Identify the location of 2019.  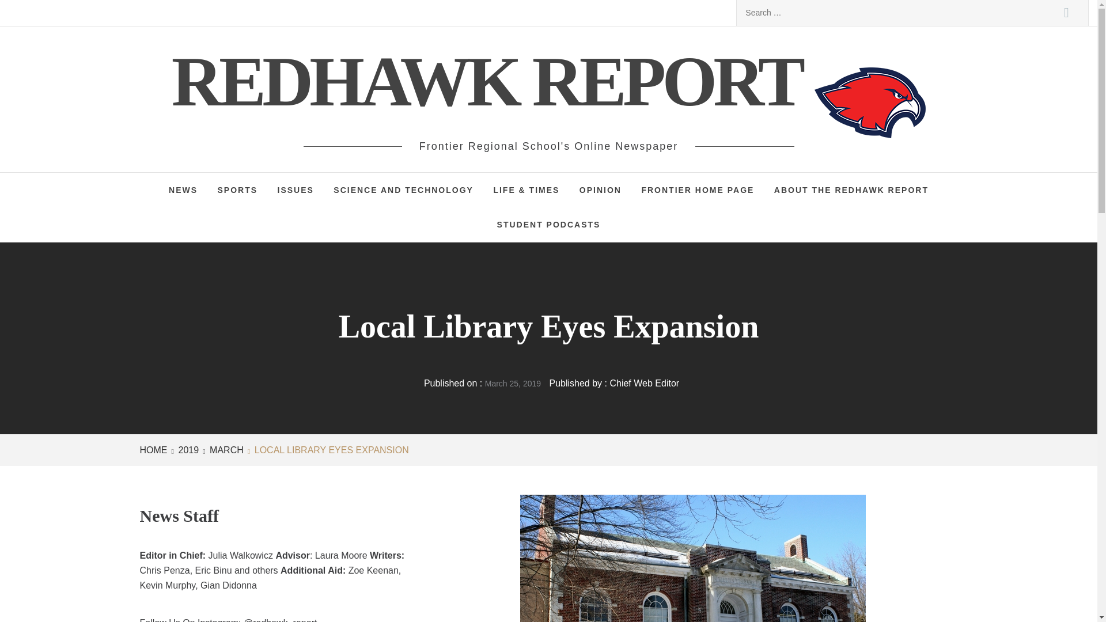
(187, 450).